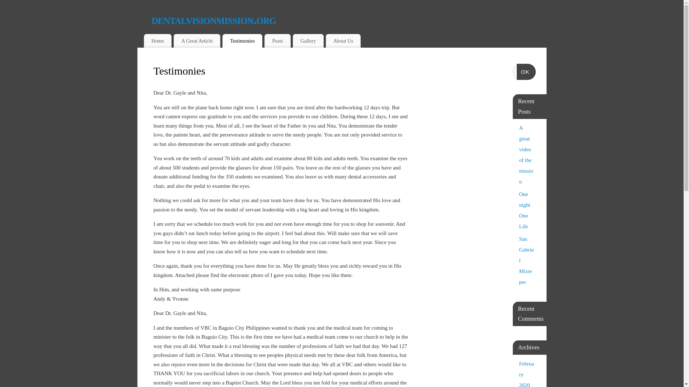 The image size is (689, 387). I want to click on Posts, so click(278, 41).